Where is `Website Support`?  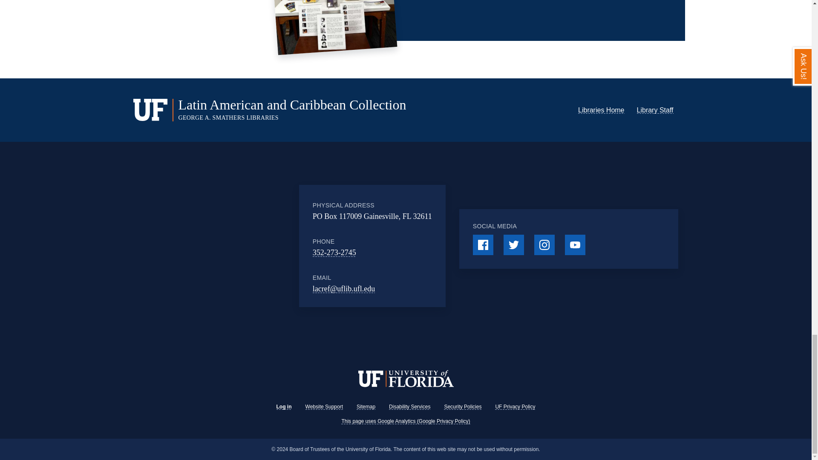 Website Support is located at coordinates (324, 407).